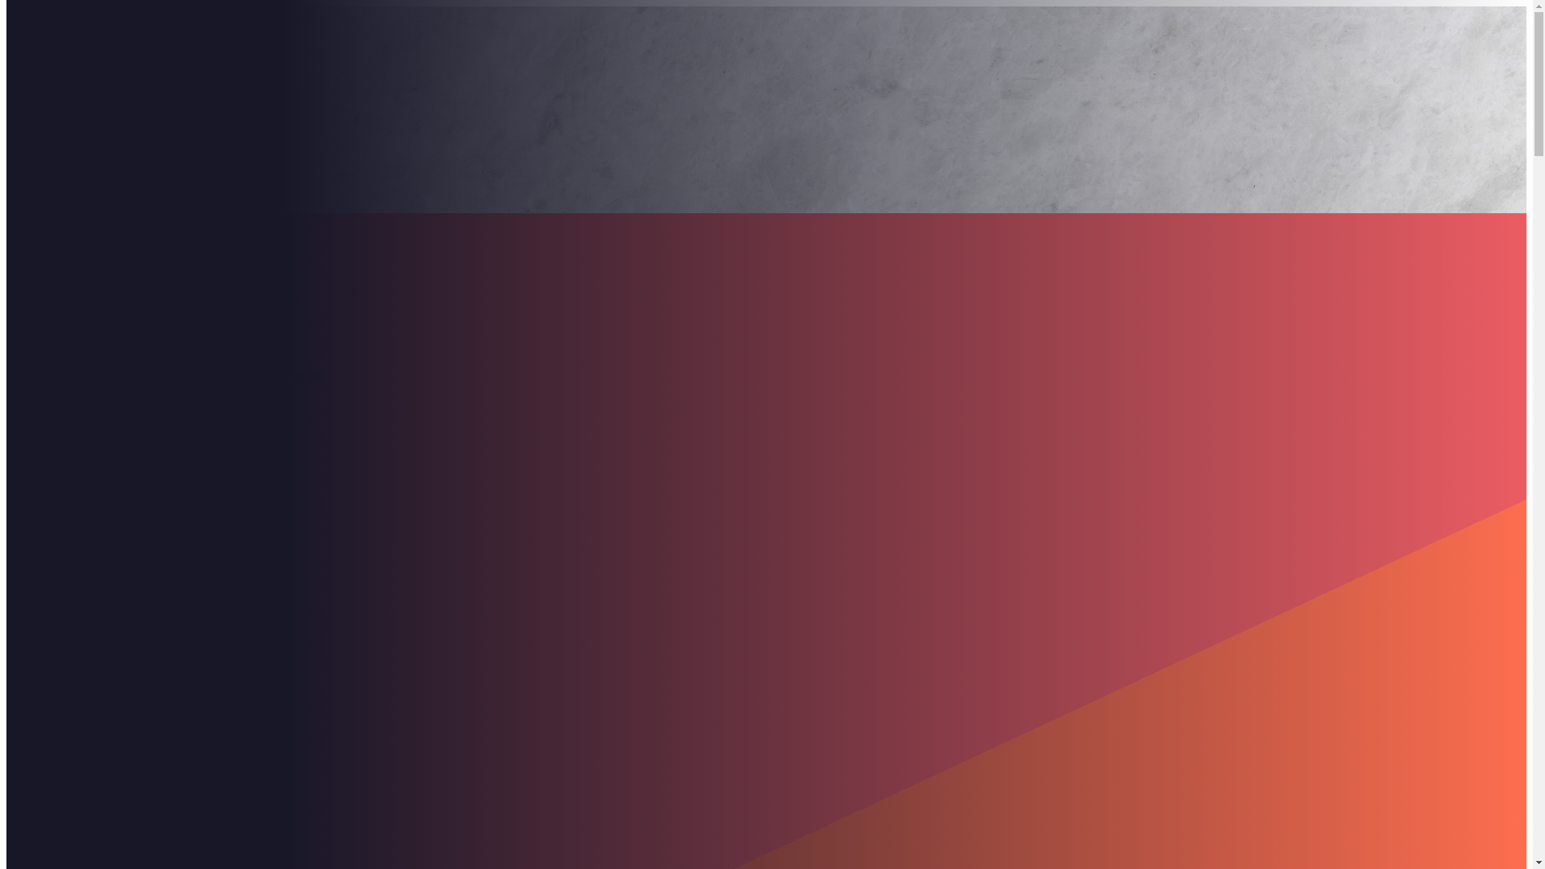  I want to click on CRYPT SHUTTERS, so click(129, 335).